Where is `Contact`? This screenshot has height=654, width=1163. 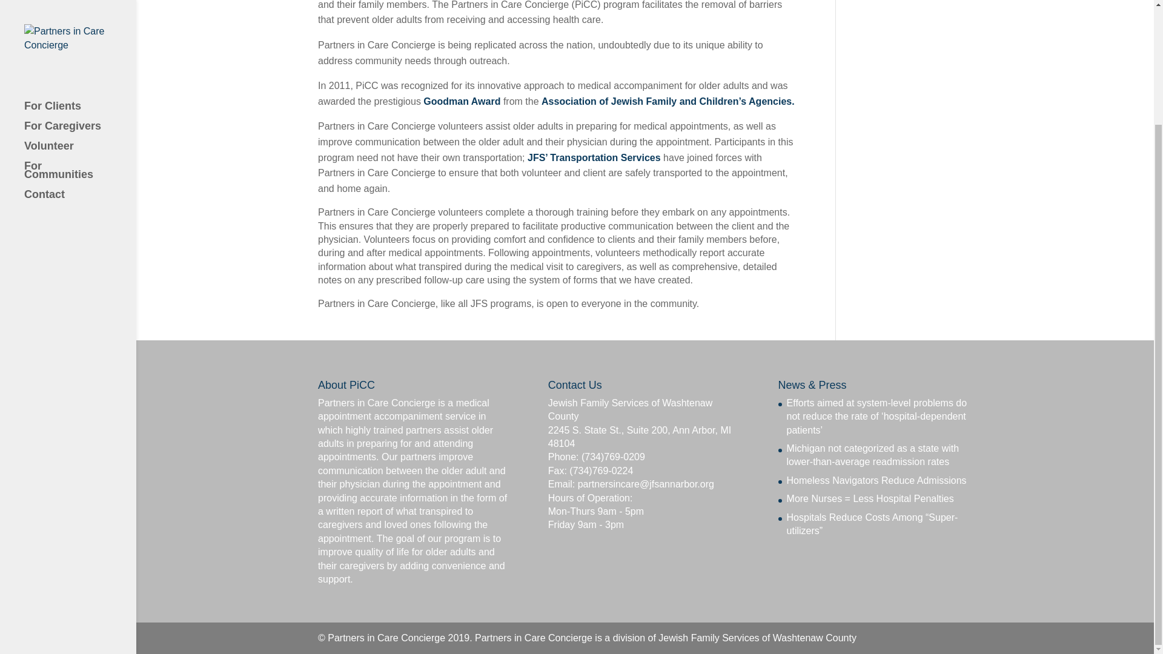
Contact is located at coordinates (80, 54).